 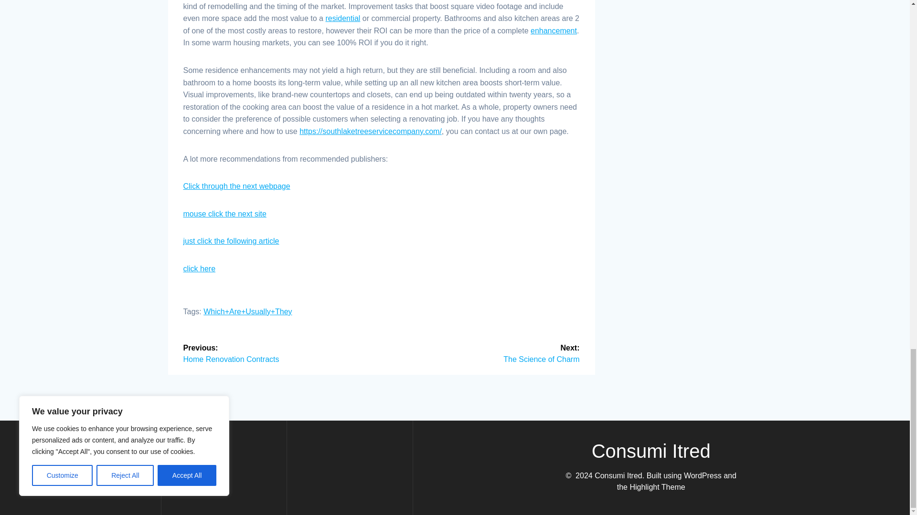 I want to click on click here, so click(x=484, y=353).